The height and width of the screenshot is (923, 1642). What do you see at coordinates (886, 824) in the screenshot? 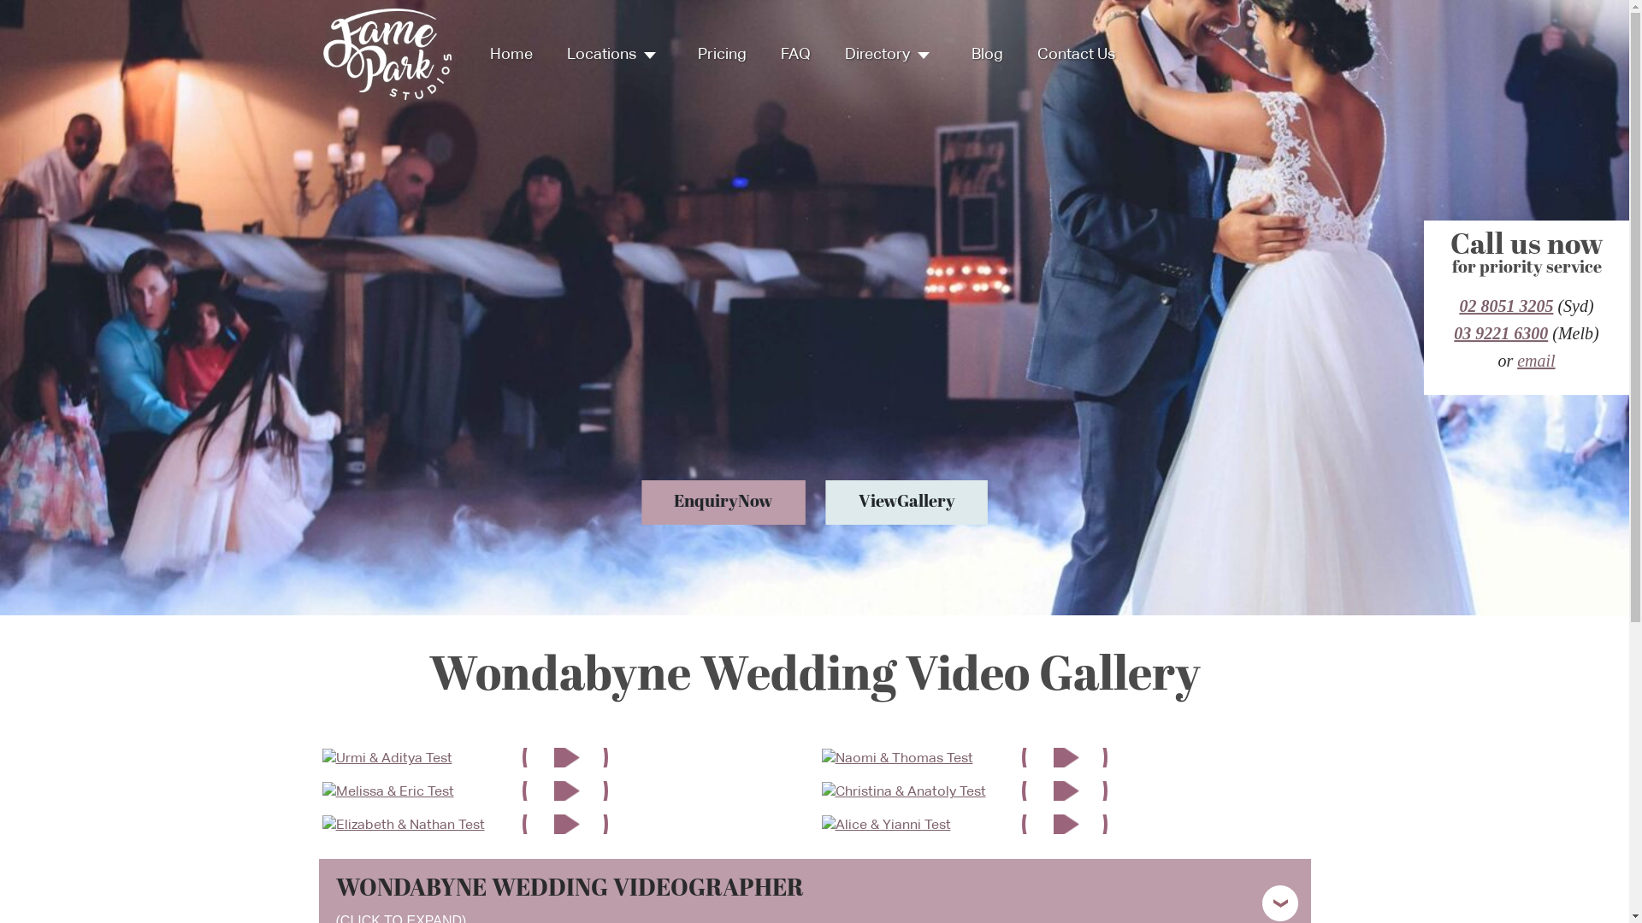
I see `Alice & Yianni || Cinematic Wedding Highlight` at bounding box center [886, 824].